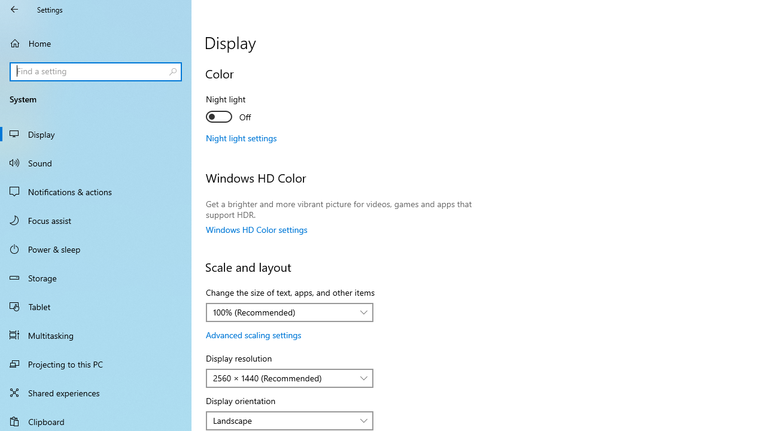 The width and height of the screenshot is (766, 431). I want to click on Windows HD Color settings, so click(257, 229).